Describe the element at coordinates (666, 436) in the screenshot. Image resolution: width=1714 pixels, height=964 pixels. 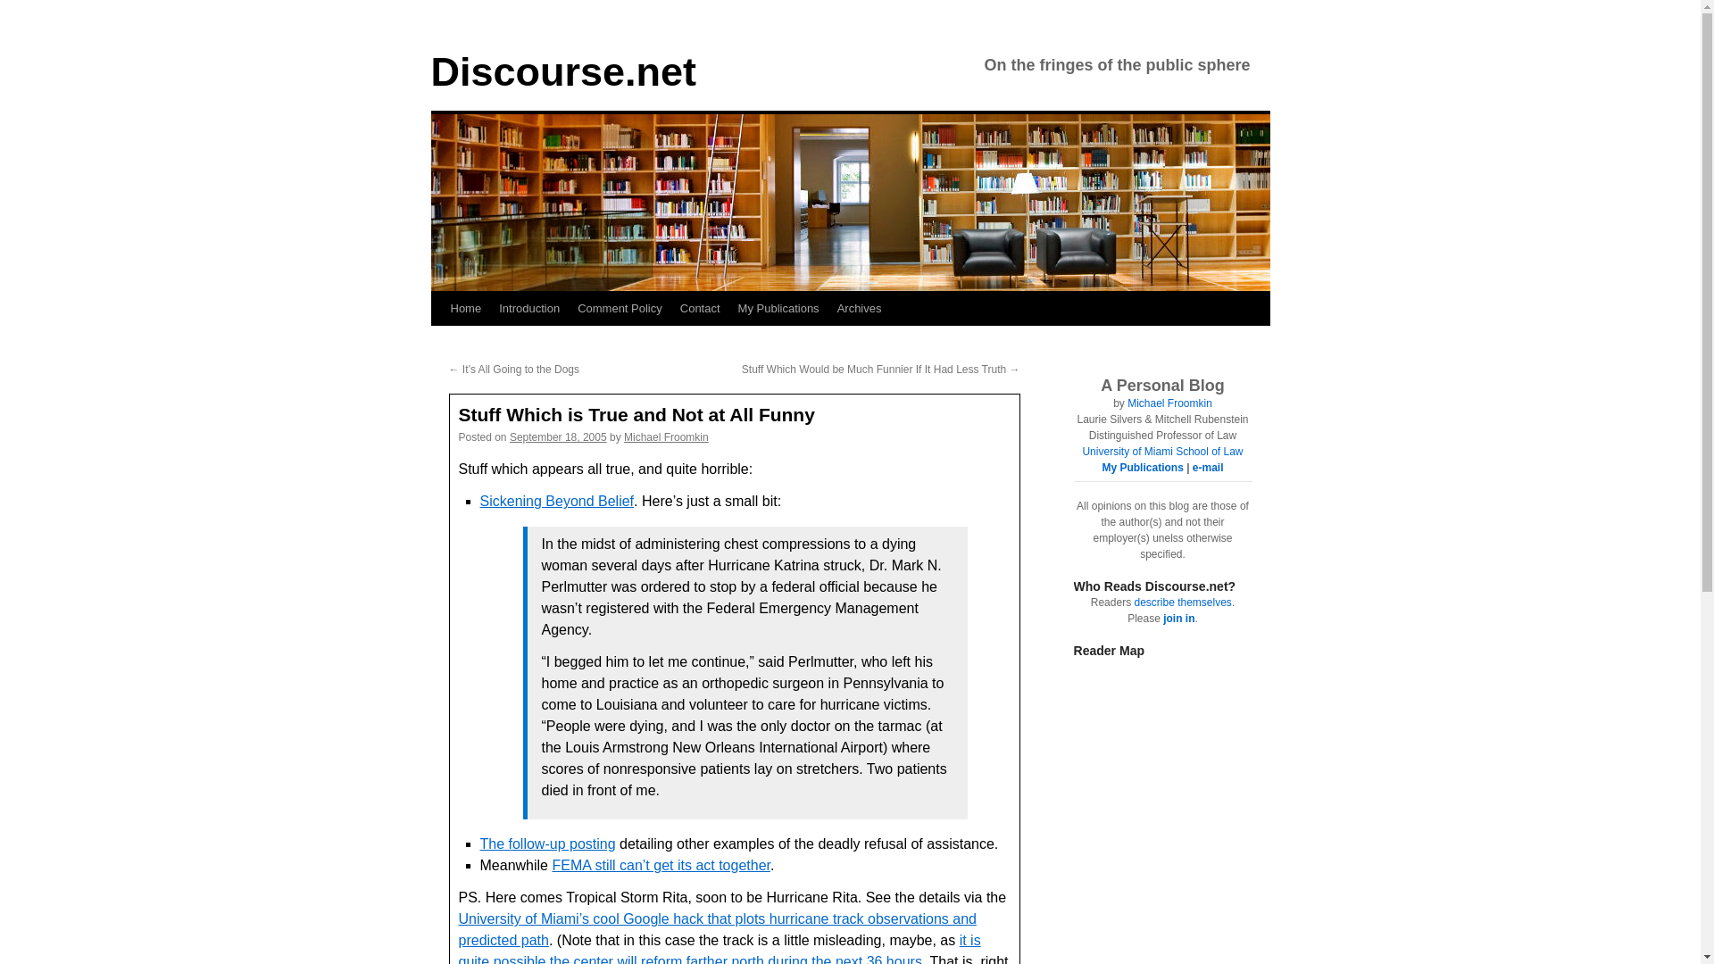
I see `Michael Froomkin` at that location.